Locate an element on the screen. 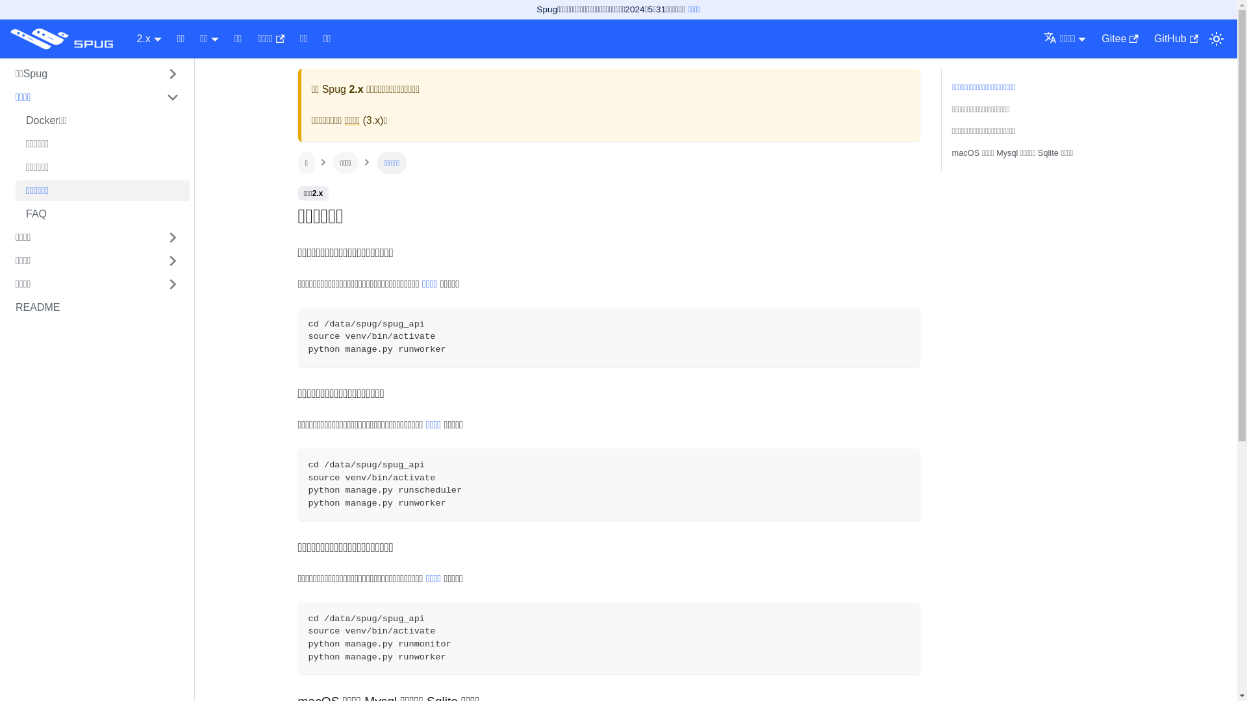 This screenshot has height=701, width=1247. 2.x is located at coordinates (149, 39).